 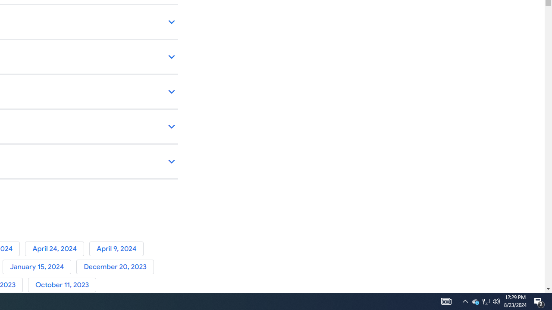 What do you see at coordinates (64, 285) in the screenshot?
I see `October 11, 2023` at bounding box center [64, 285].